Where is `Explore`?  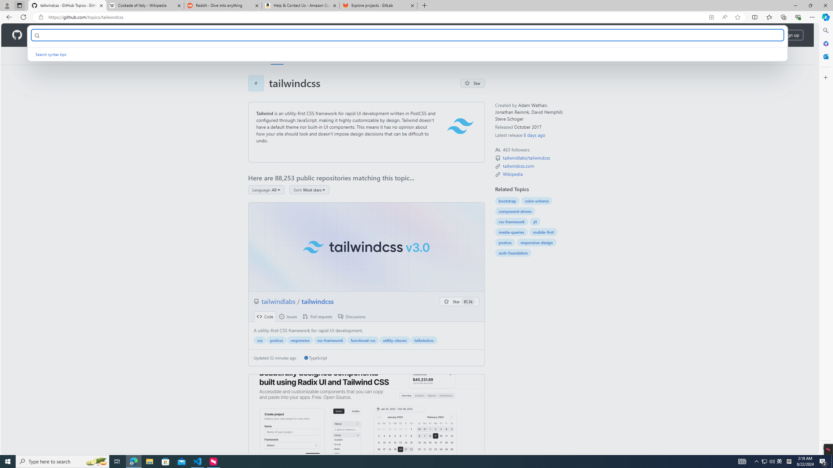 Explore is located at coordinates (255, 56).